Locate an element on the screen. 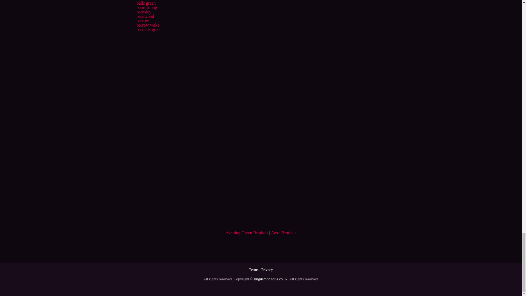 The width and height of the screenshot is (526, 296). barnwood is located at coordinates (145, 16).